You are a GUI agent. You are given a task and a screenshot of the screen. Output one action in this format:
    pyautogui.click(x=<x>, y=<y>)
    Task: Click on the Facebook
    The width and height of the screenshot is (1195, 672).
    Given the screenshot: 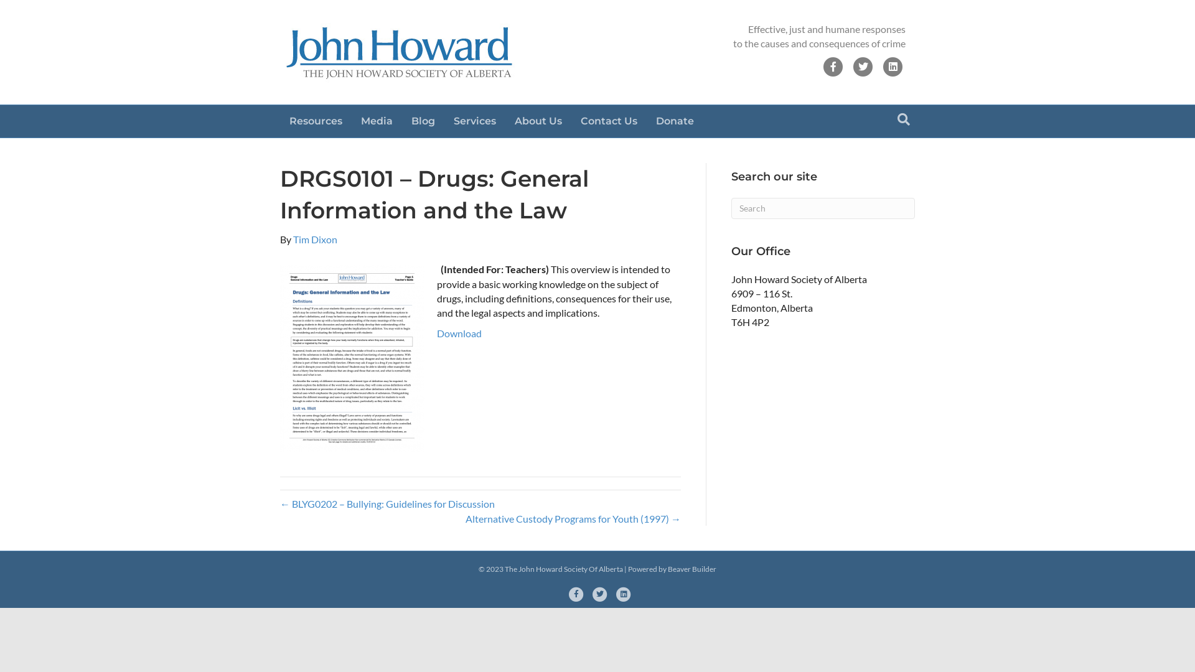 What is the action you would take?
    pyautogui.click(x=833, y=67)
    